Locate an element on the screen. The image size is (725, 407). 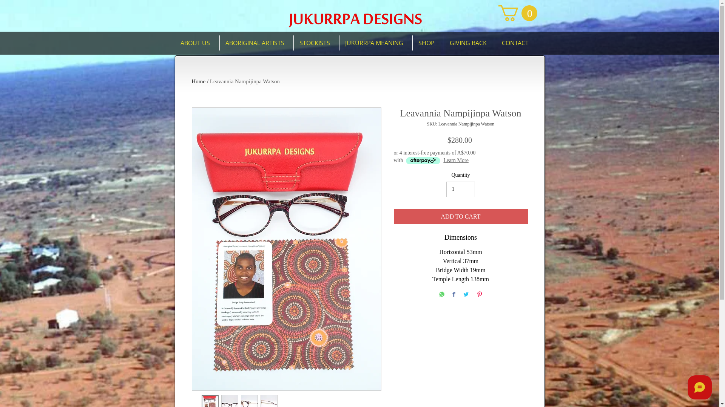
ABORIGINAL ARTISTS is located at coordinates (257, 43).